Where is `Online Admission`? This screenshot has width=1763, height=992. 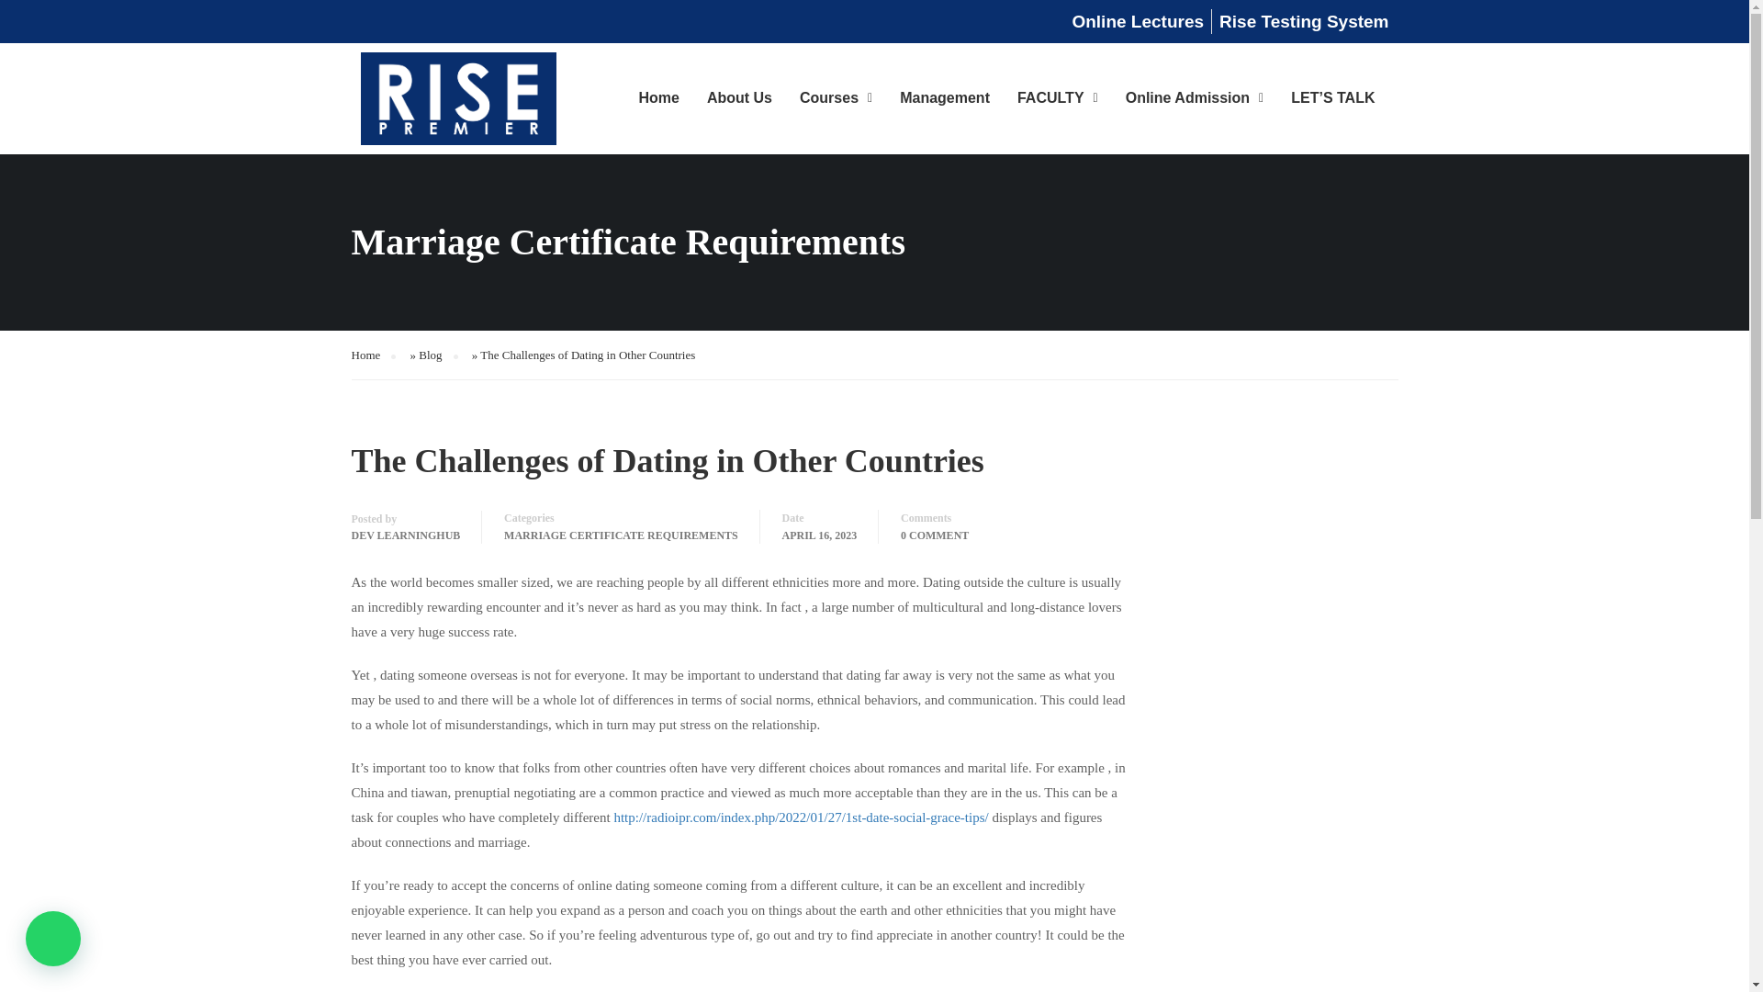
Online Admission is located at coordinates (1196, 97).